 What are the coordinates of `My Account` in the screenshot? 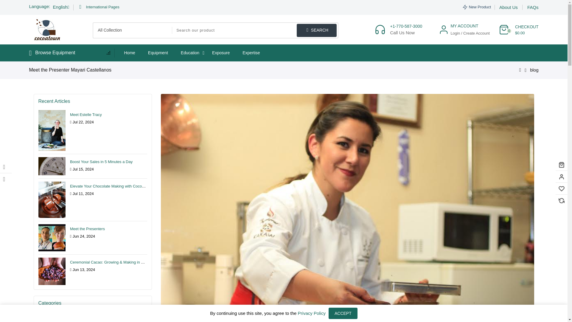 It's located at (464, 30).